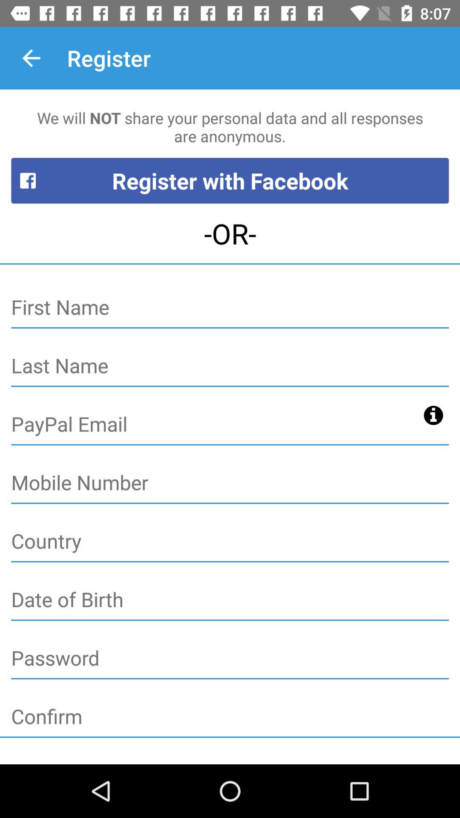  What do you see at coordinates (230, 541) in the screenshot?
I see `enter country during registration` at bounding box center [230, 541].